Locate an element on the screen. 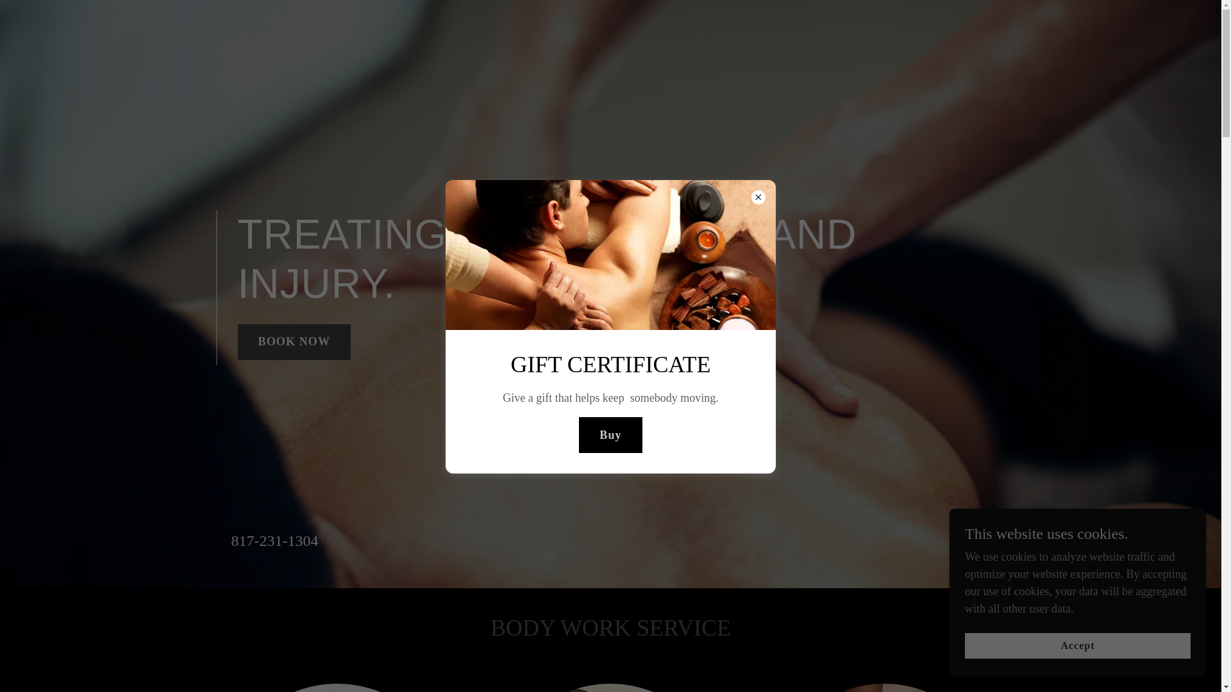 The image size is (1231, 692). 817-231-1304 is located at coordinates (274, 541).